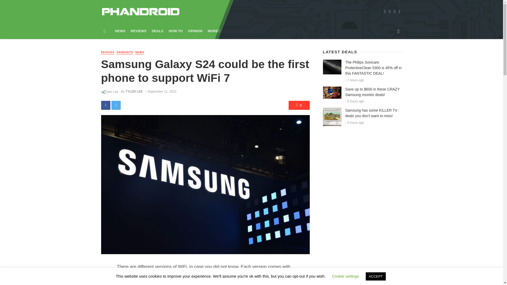  What do you see at coordinates (139, 53) in the screenshot?
I see `NEWS` at bounding box center [139, 53].